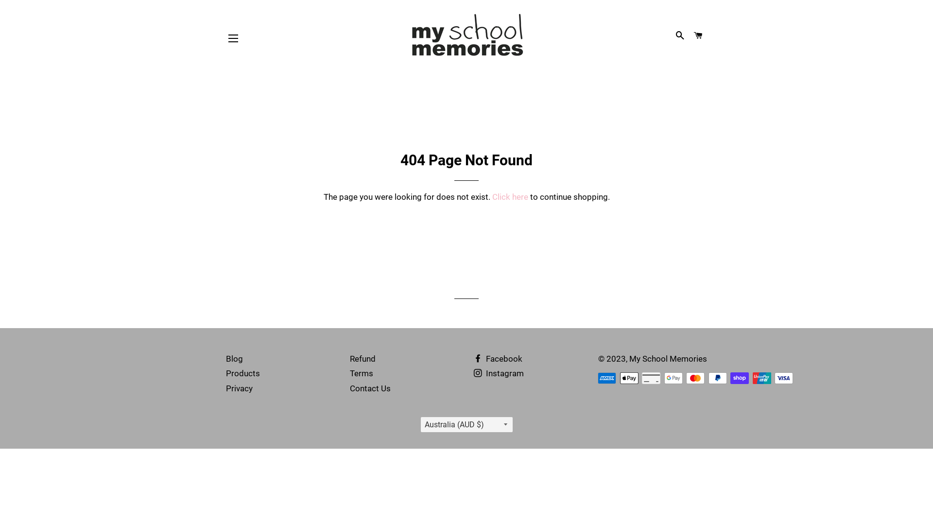  Describe the element at coordinates (699, 36) in the screenshot. I see `CART` at that location.